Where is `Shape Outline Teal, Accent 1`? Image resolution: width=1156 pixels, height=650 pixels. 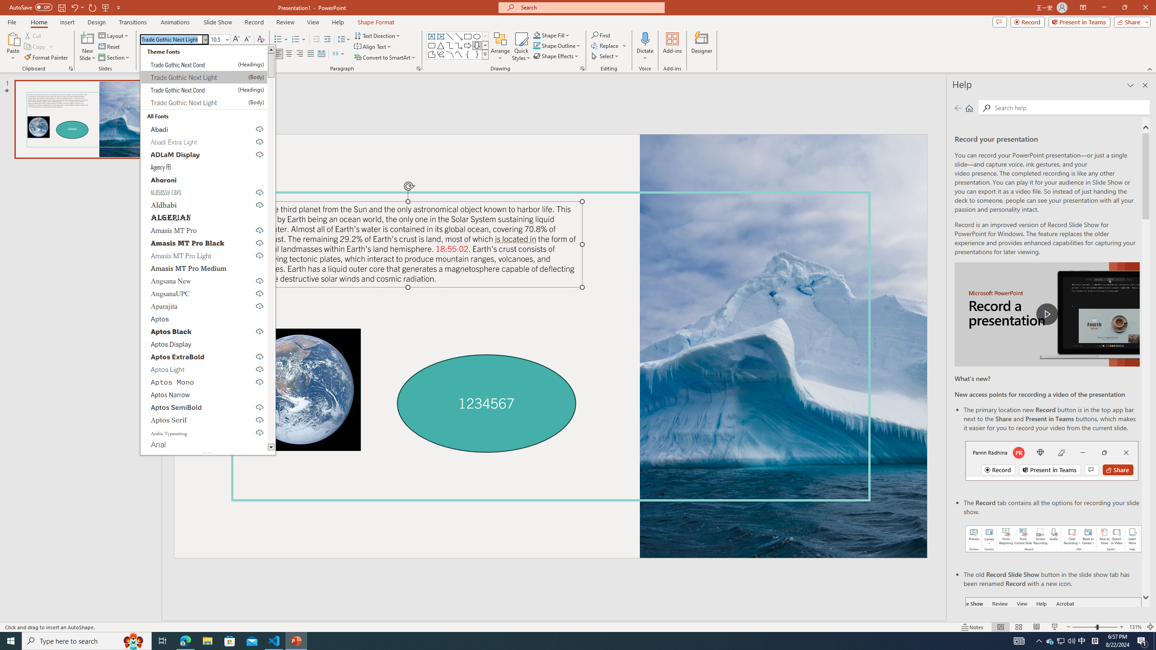 Shape Outline Teal, Accent 1 is located at coordinates (536, 45).